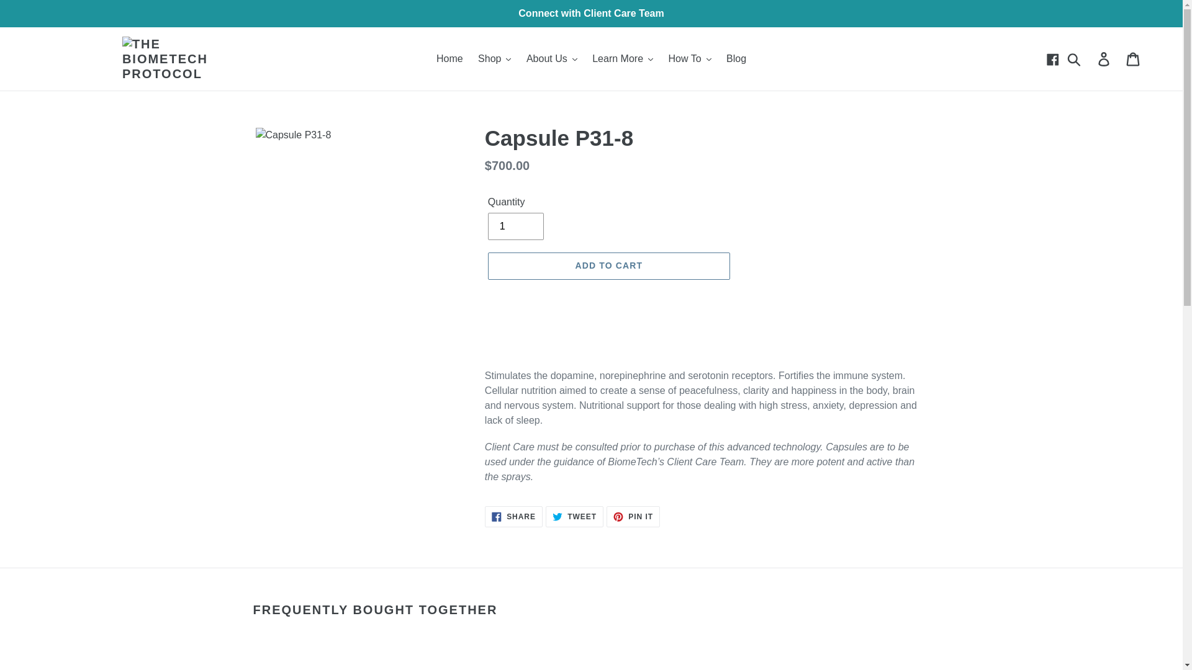  What do you see at coordinates (736, 58) in the screenshot?
I see `Blog` at bounding box center [736, 58].